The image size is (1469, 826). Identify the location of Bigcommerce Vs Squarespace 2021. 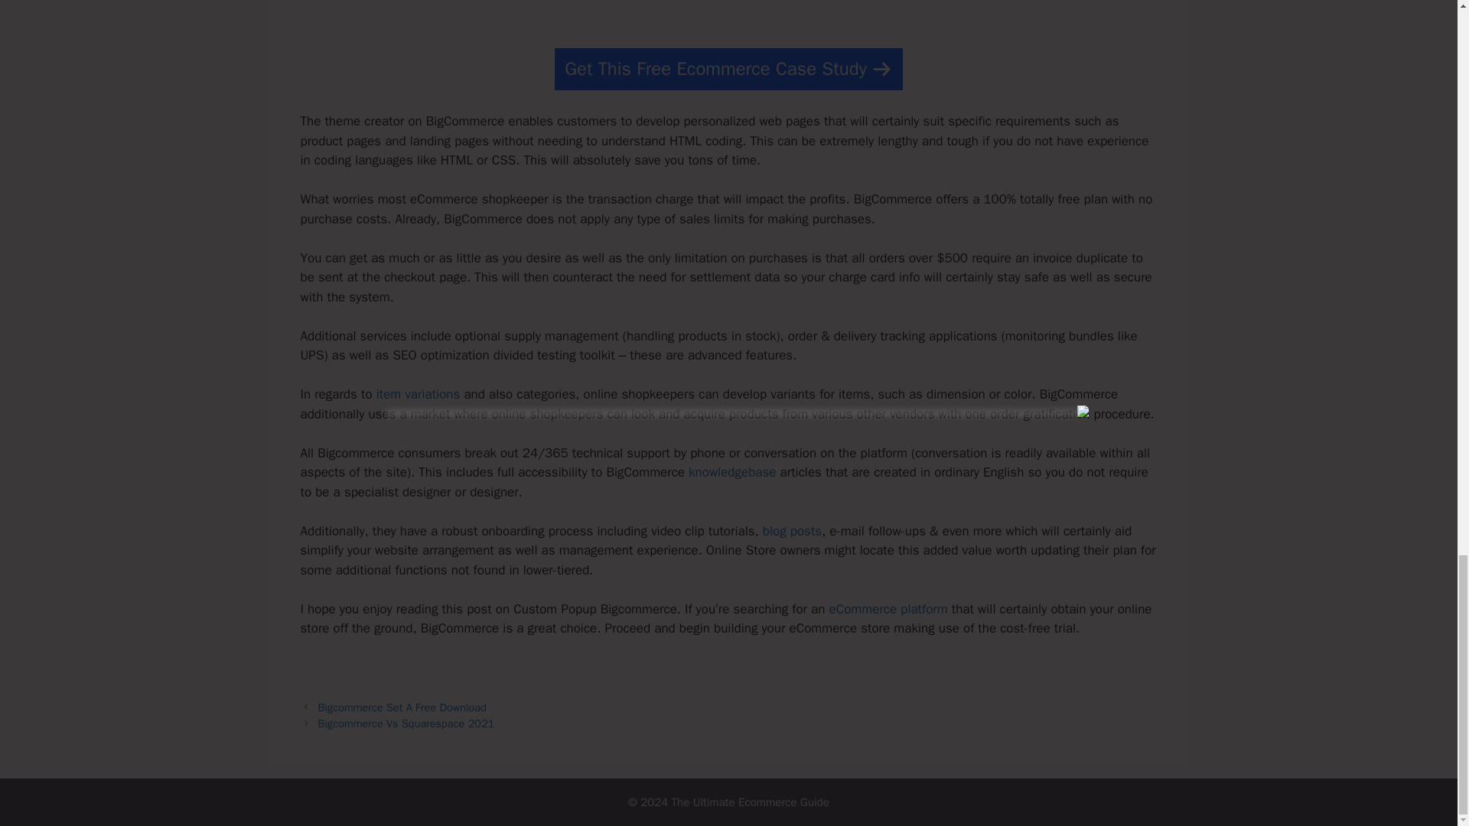
(407, 724).